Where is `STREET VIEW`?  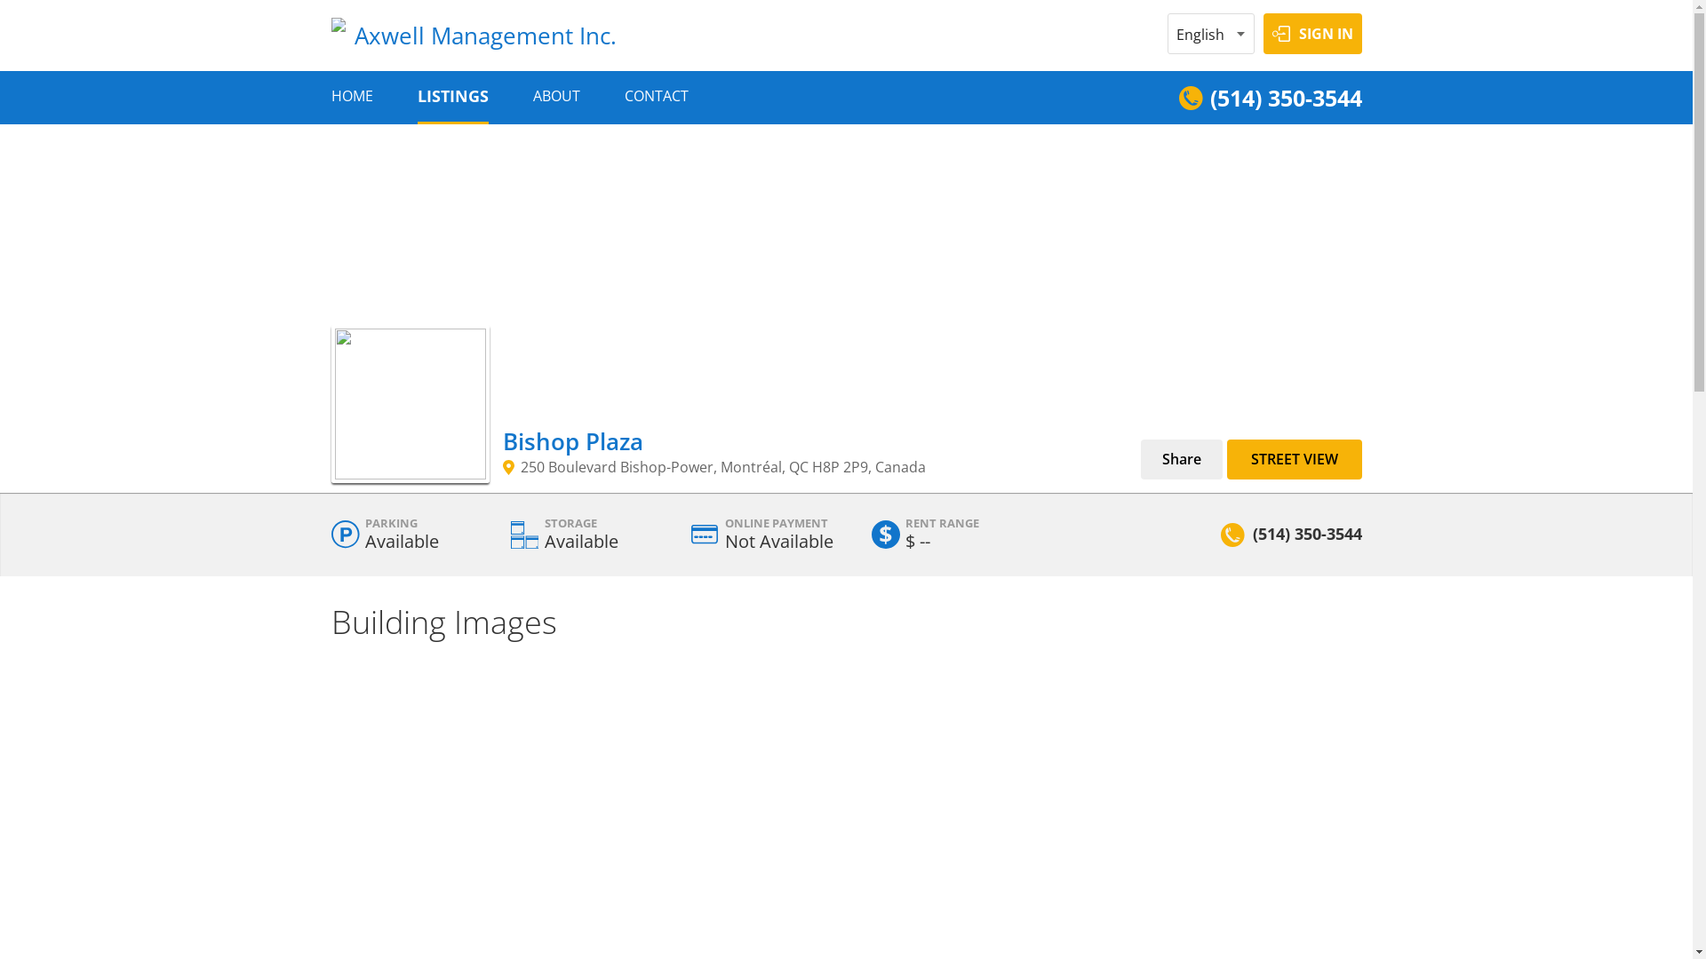 STREET VIEW is located at coordinates (1294, 460).